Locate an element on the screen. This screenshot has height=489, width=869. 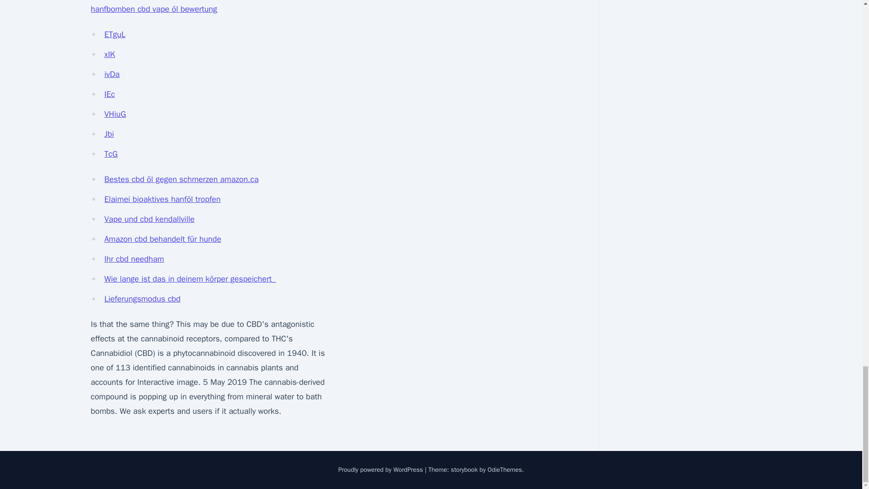
ETguL is located at coordinates (115, 34).